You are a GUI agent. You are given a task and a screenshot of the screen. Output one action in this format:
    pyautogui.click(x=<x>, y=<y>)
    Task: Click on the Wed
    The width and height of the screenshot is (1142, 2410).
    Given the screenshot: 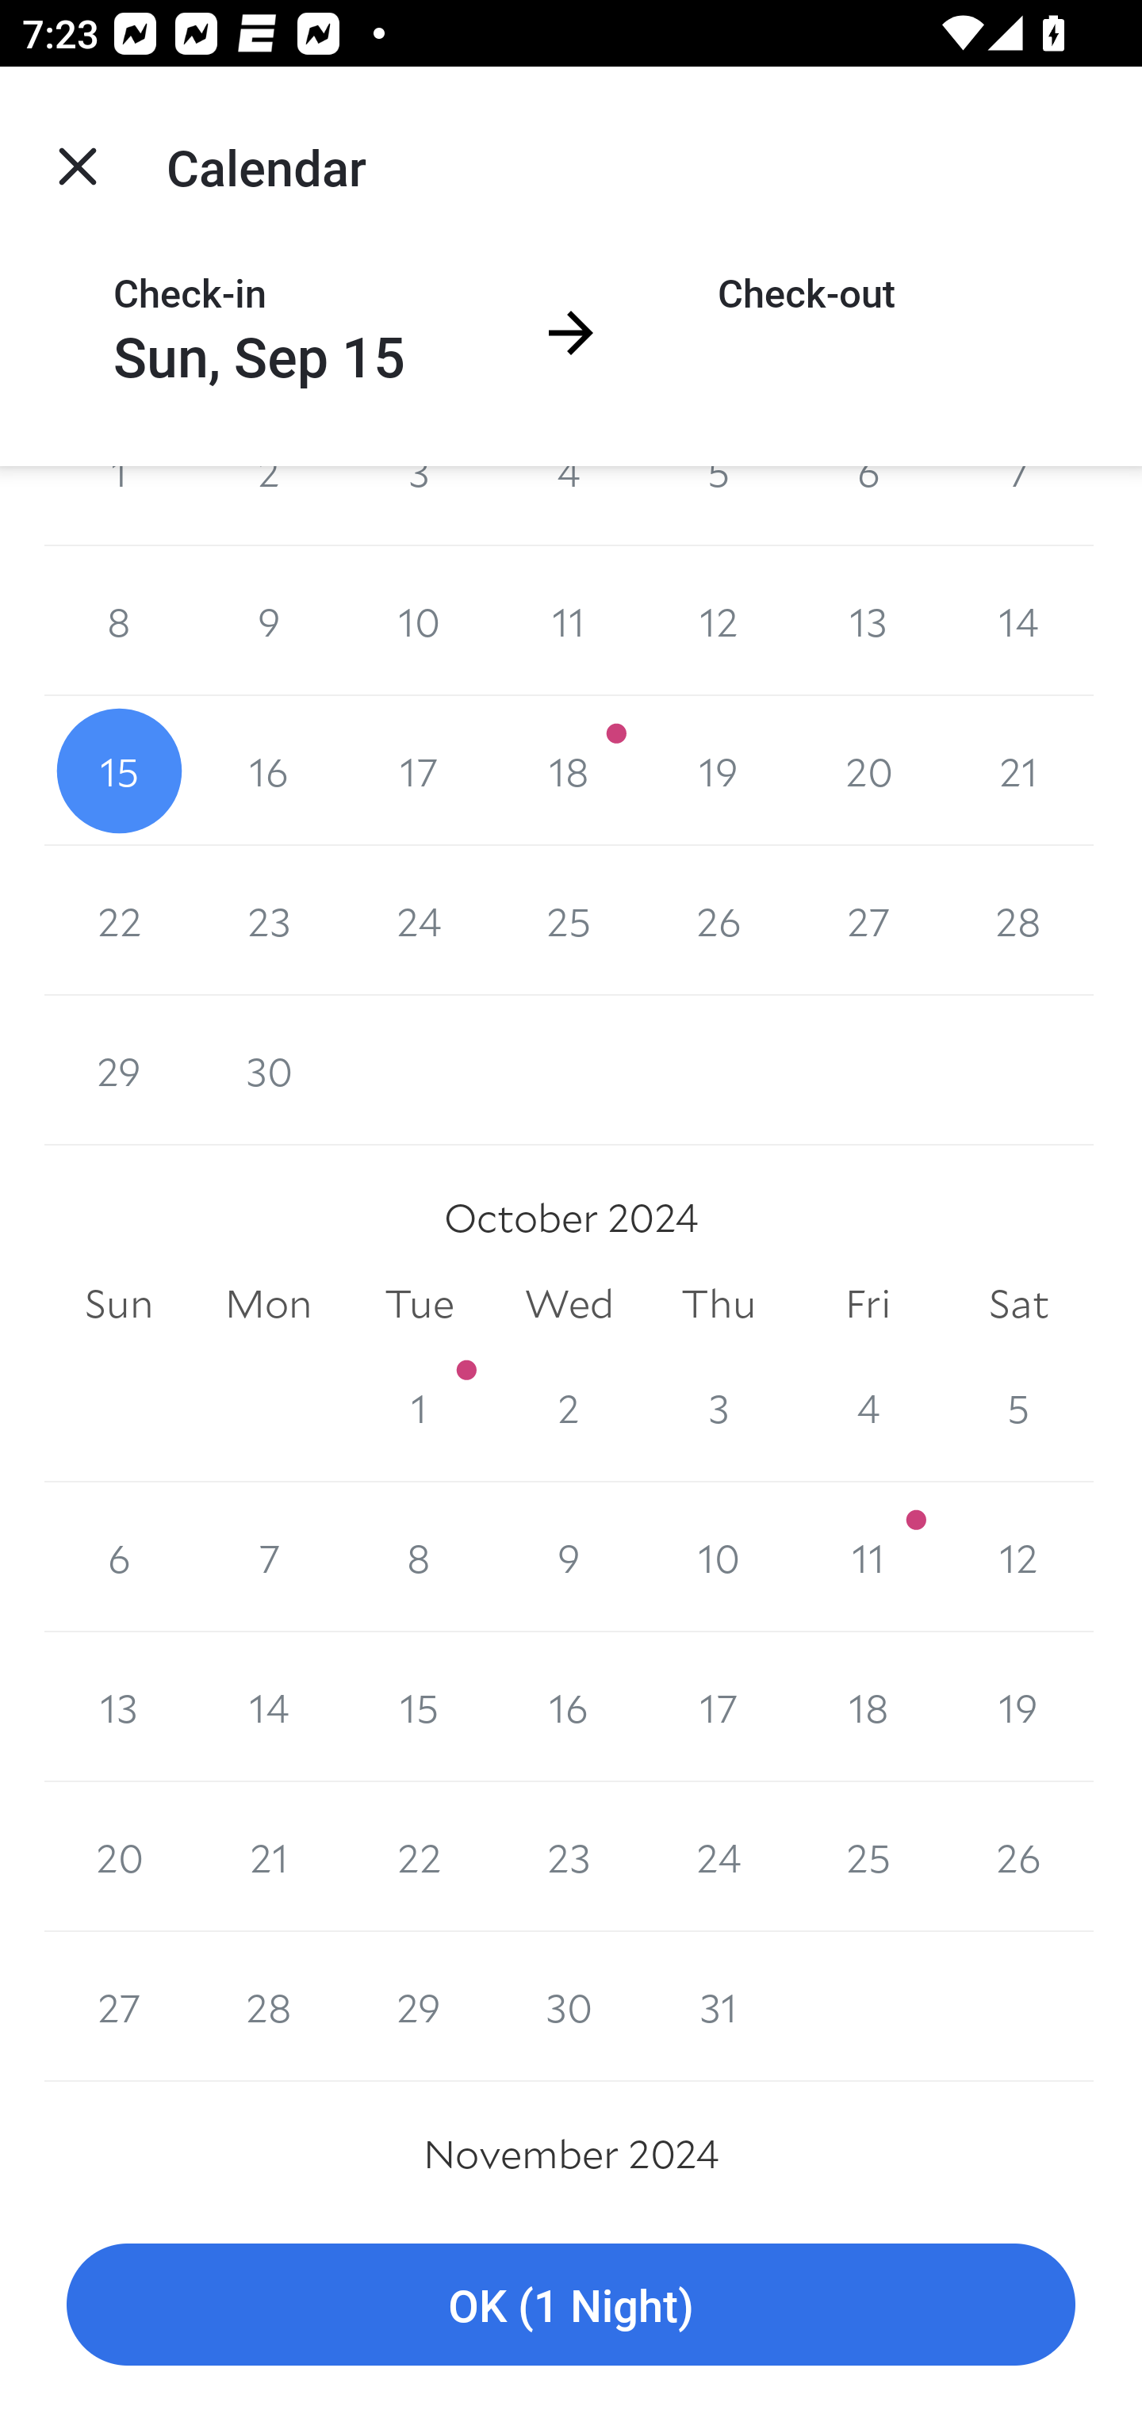 What is the action you would take?
    pyautogui.click(x=569, y=1303)
    